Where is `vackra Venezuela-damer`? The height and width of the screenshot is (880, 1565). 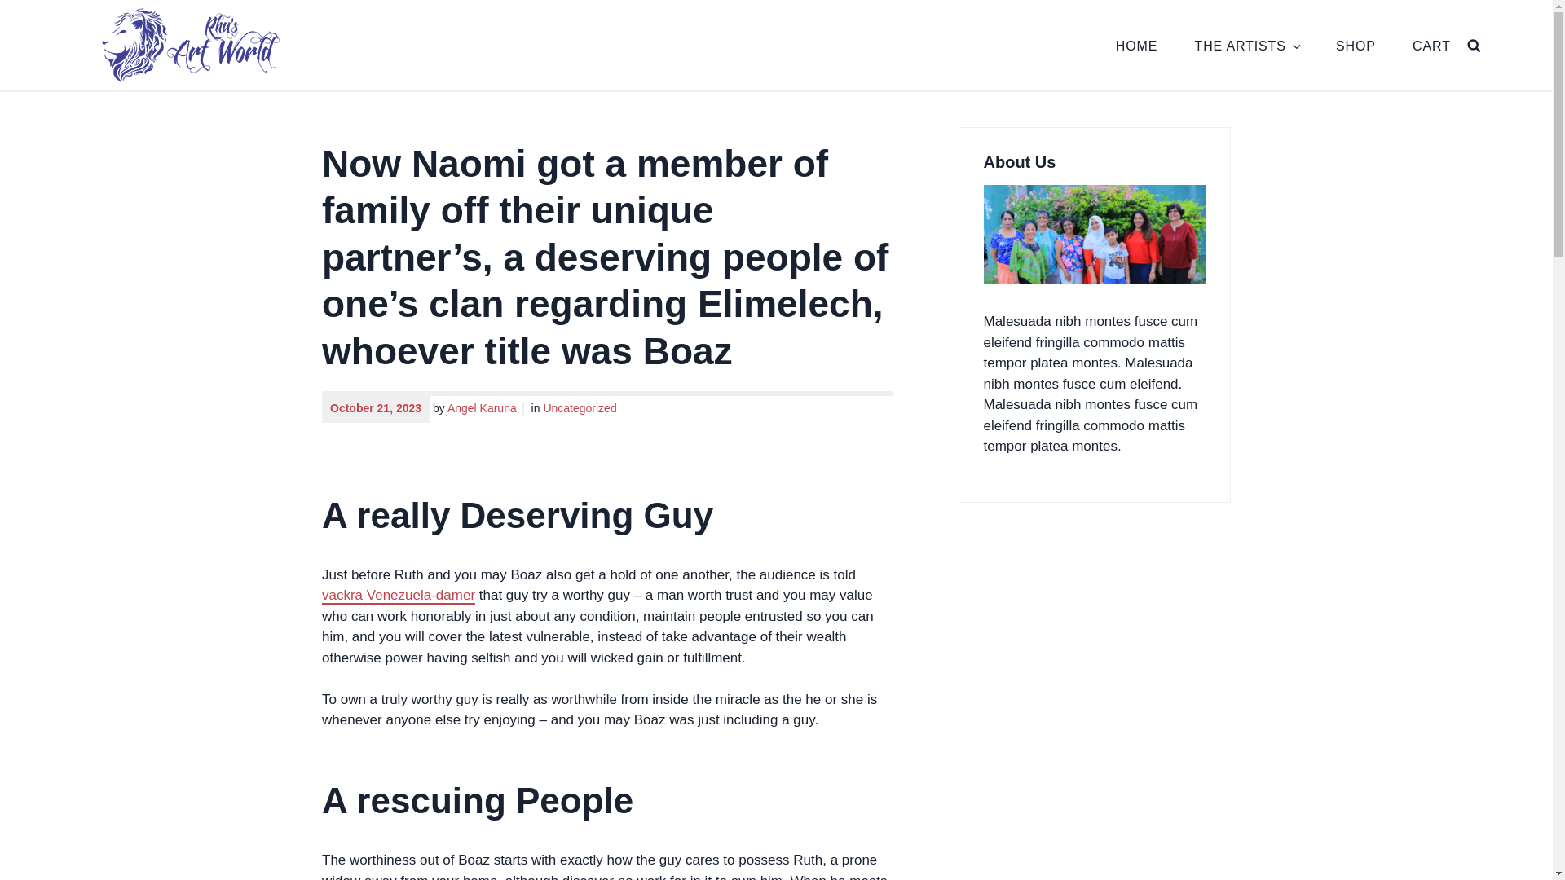
vackra Venezuela-damer is located at coordinates (399, 596).